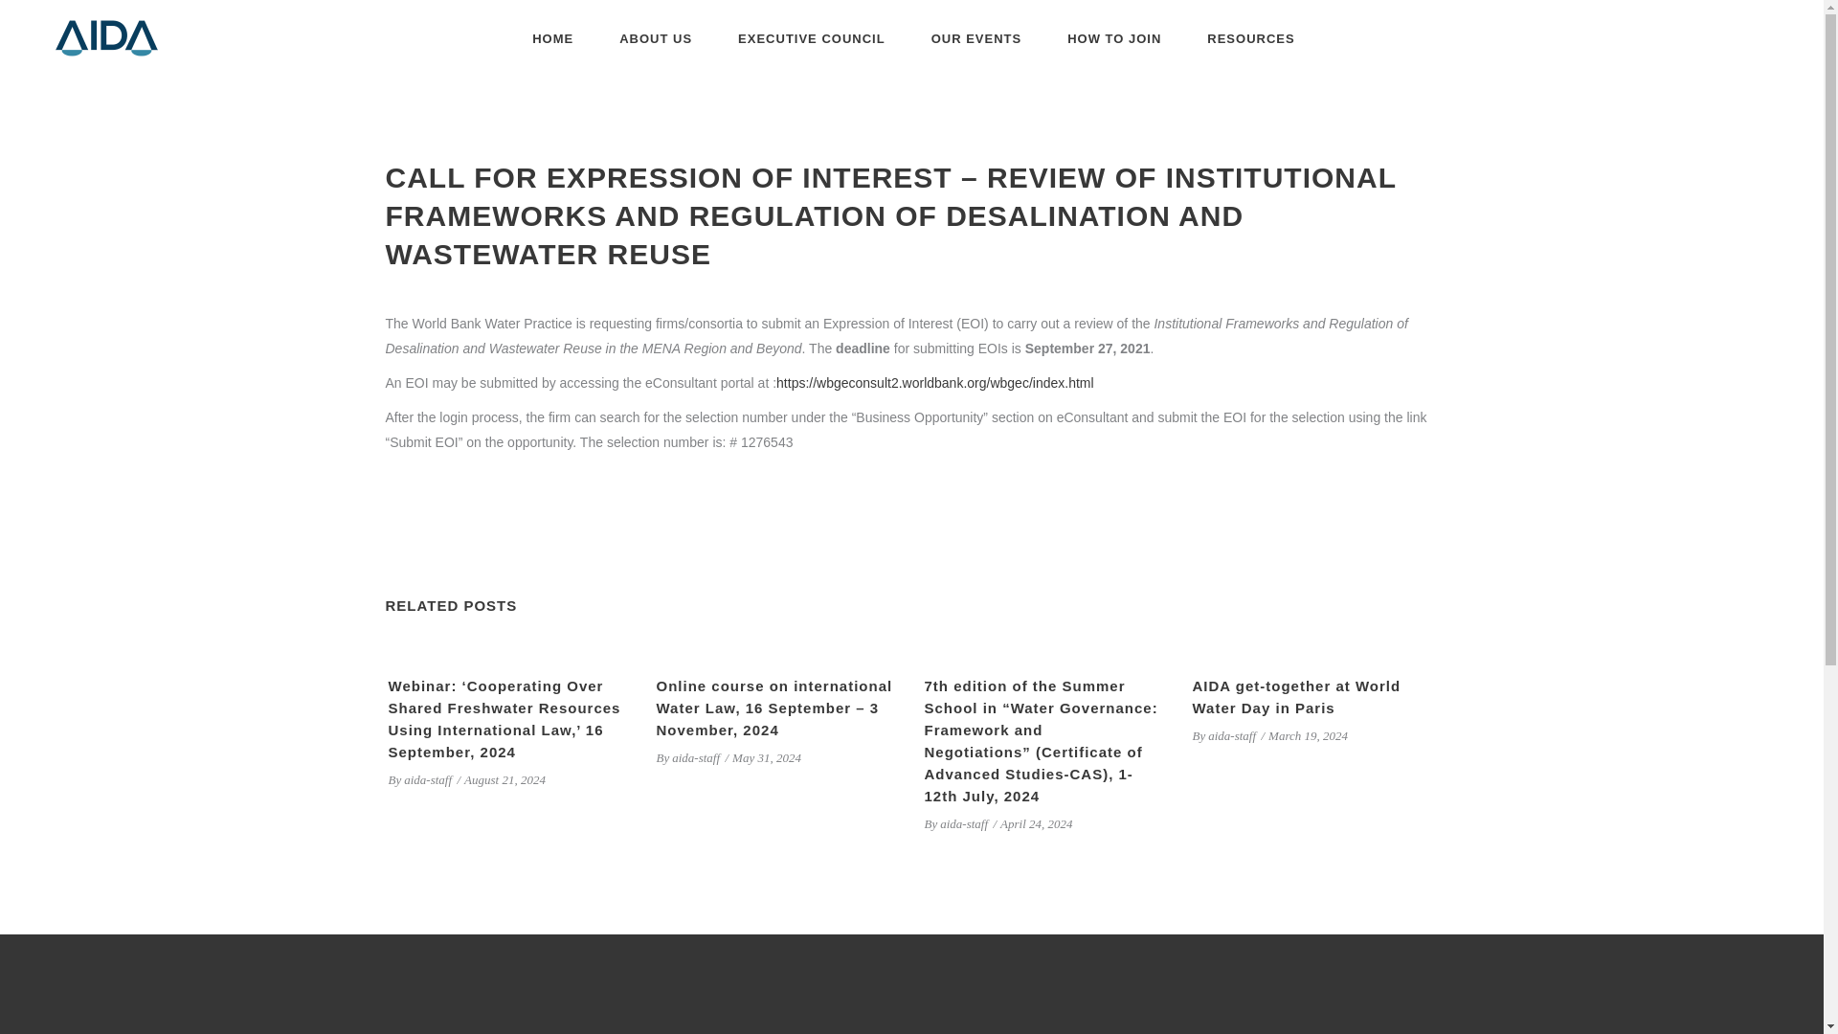 The height and width of the screenshot is (1034, 1838). What do you see at coordinates (811, 37) in the screenshot?
I see `EXECUTIVE COUNCIL` at bounding box center [811, 37].